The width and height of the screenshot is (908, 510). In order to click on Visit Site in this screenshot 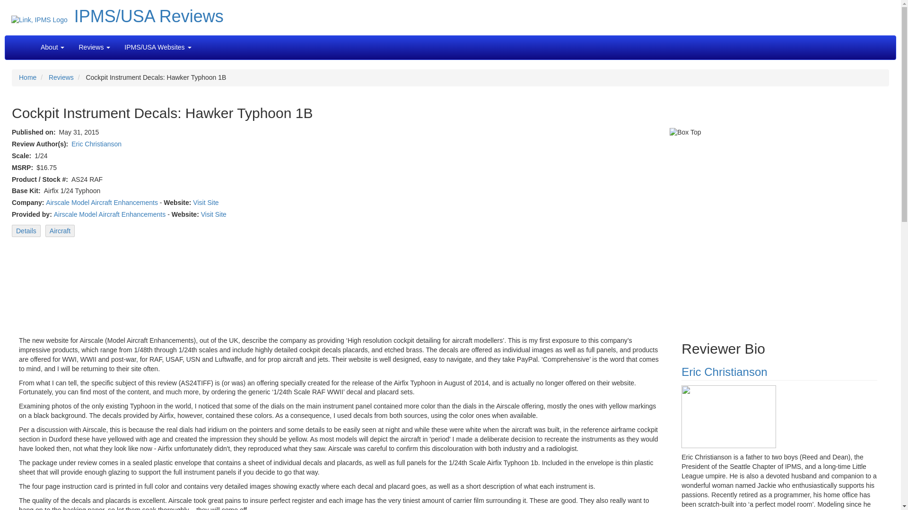, I will do `click(205, 203)`.